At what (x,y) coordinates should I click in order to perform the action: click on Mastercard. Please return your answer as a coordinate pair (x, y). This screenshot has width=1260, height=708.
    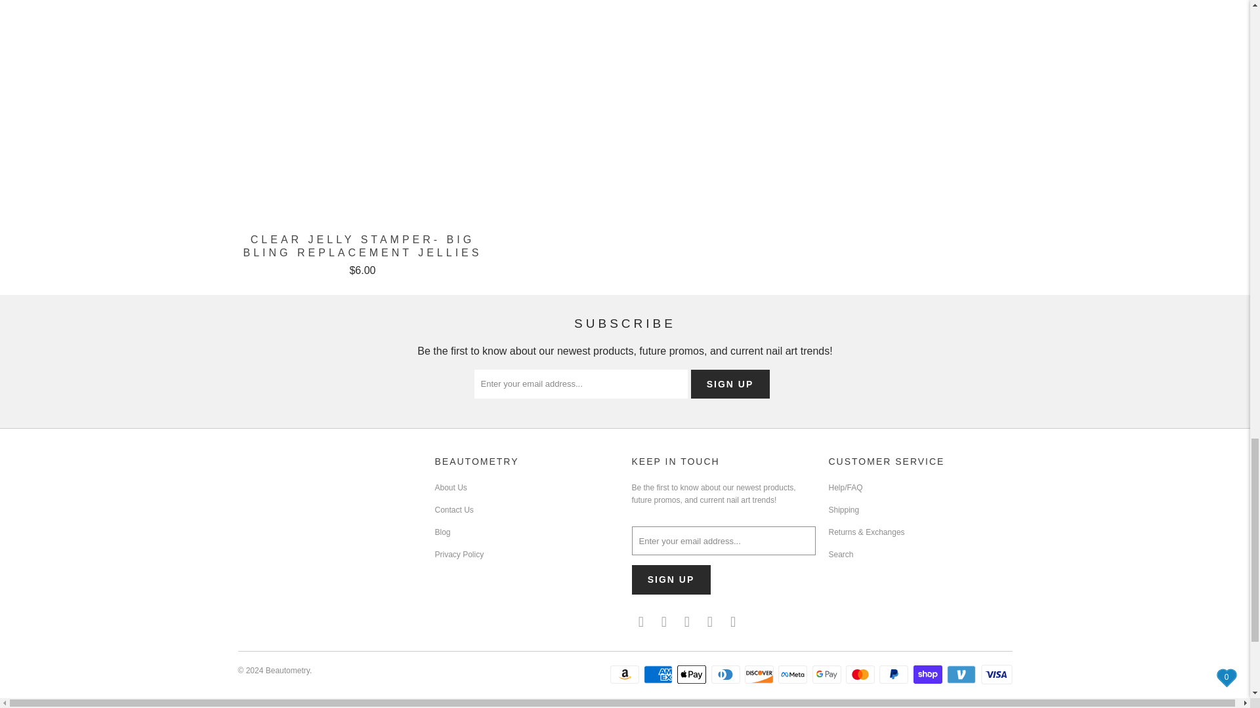
    Looking at the image, I should click on (861, 675).